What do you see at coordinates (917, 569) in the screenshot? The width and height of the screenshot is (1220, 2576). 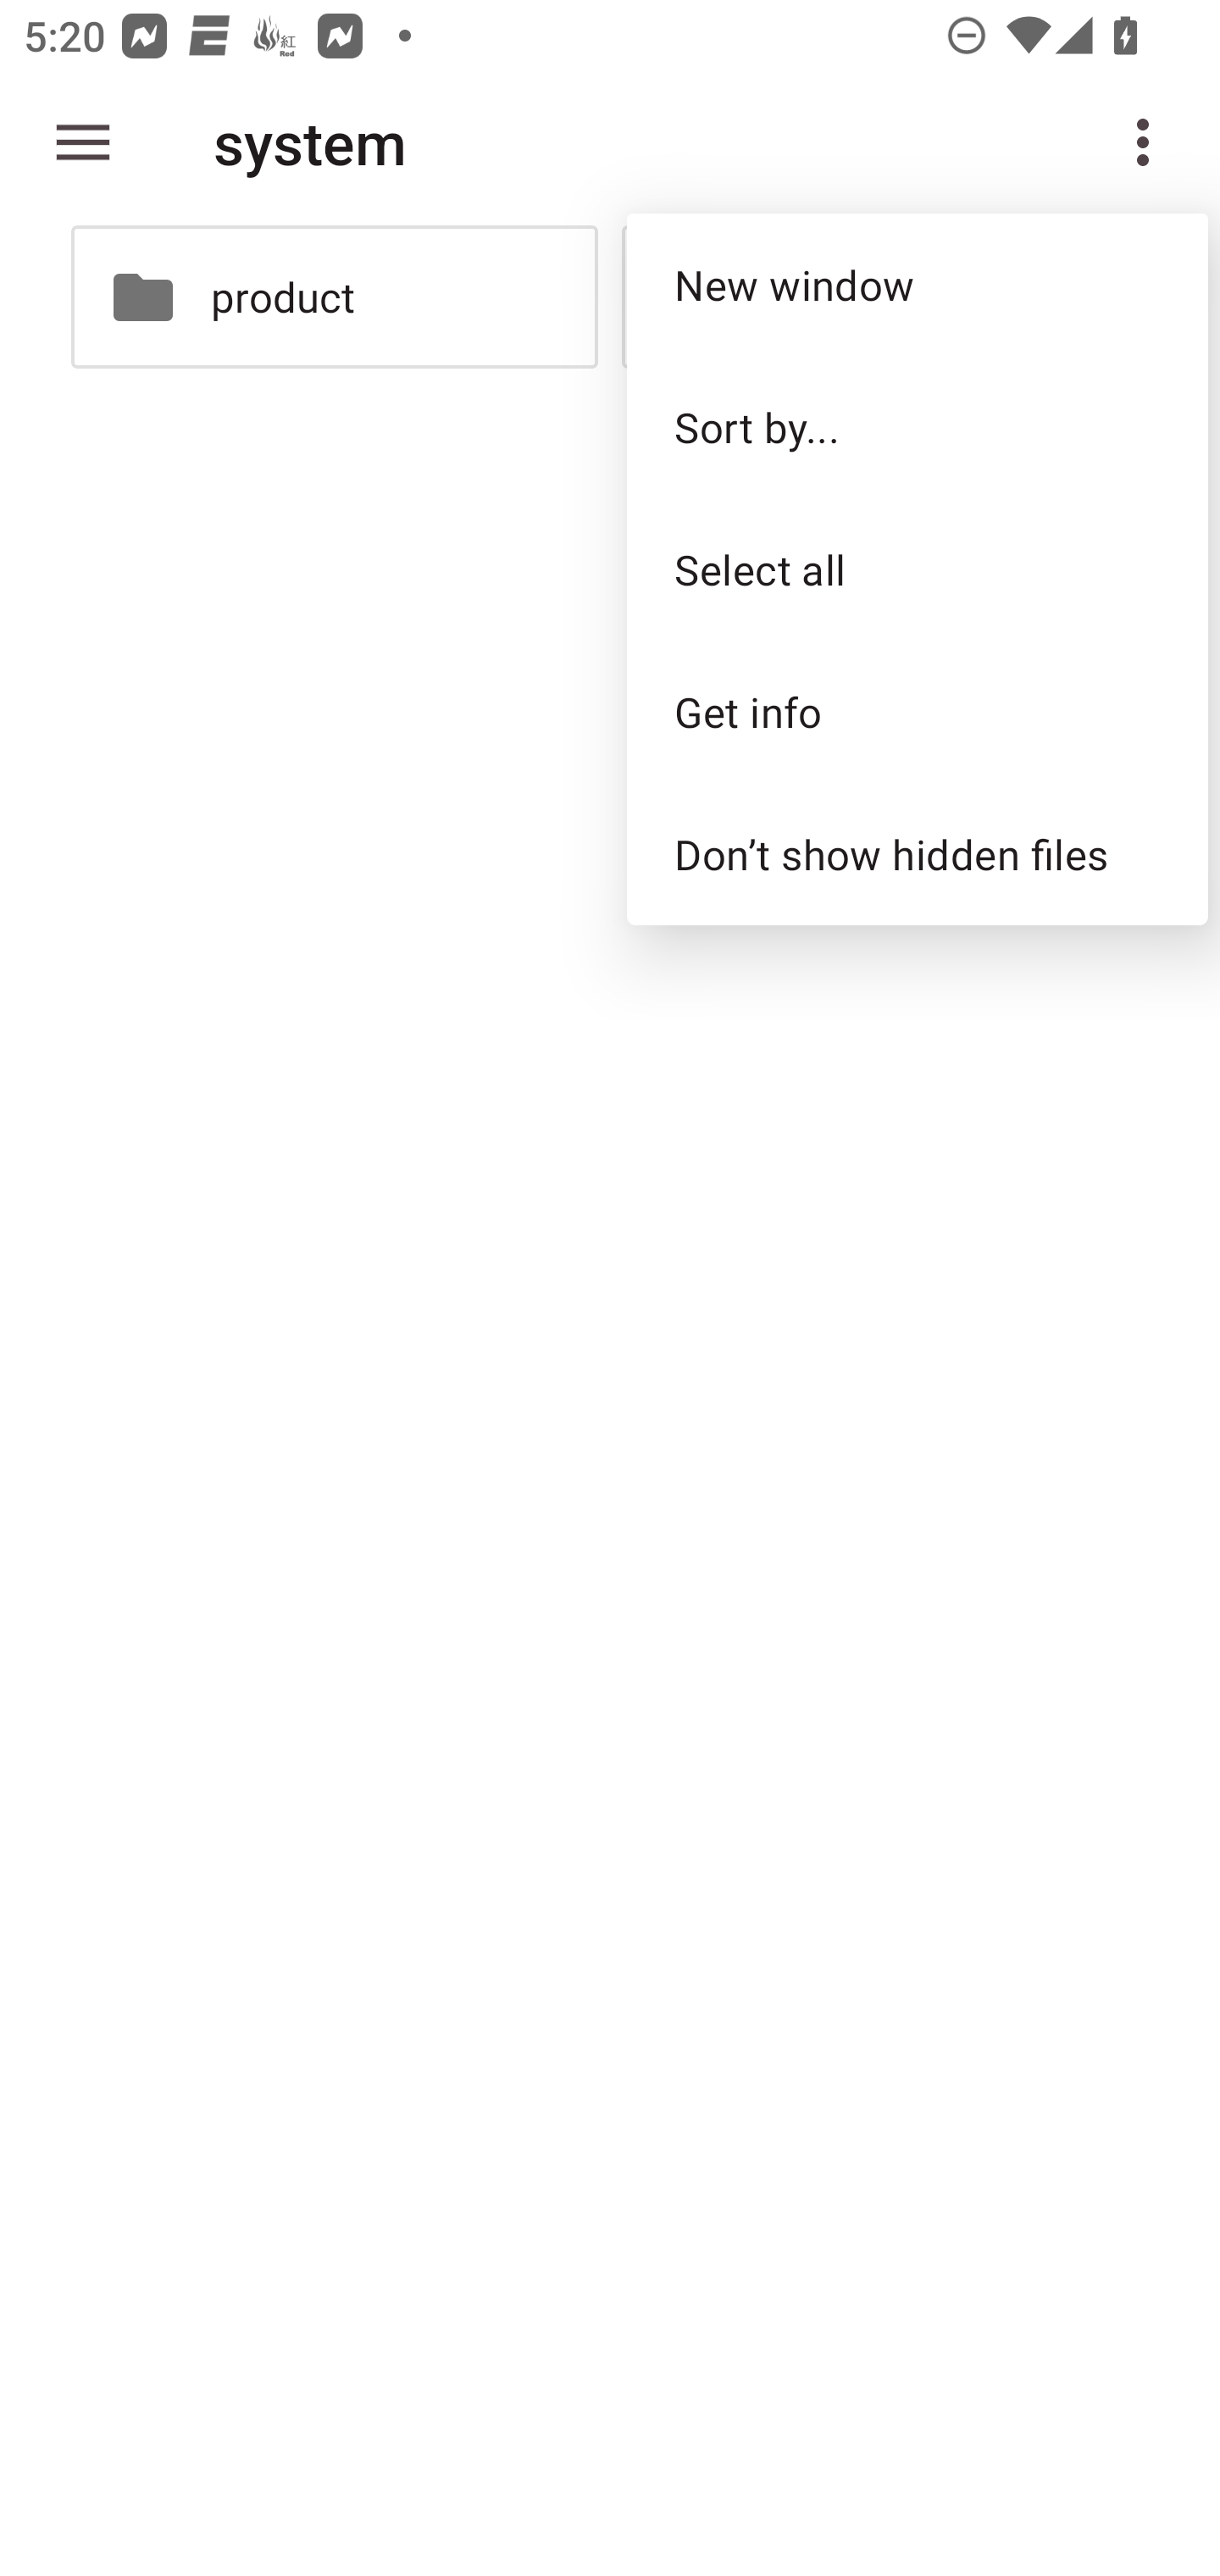 I see `Select all` at bounding box center [917, 569].